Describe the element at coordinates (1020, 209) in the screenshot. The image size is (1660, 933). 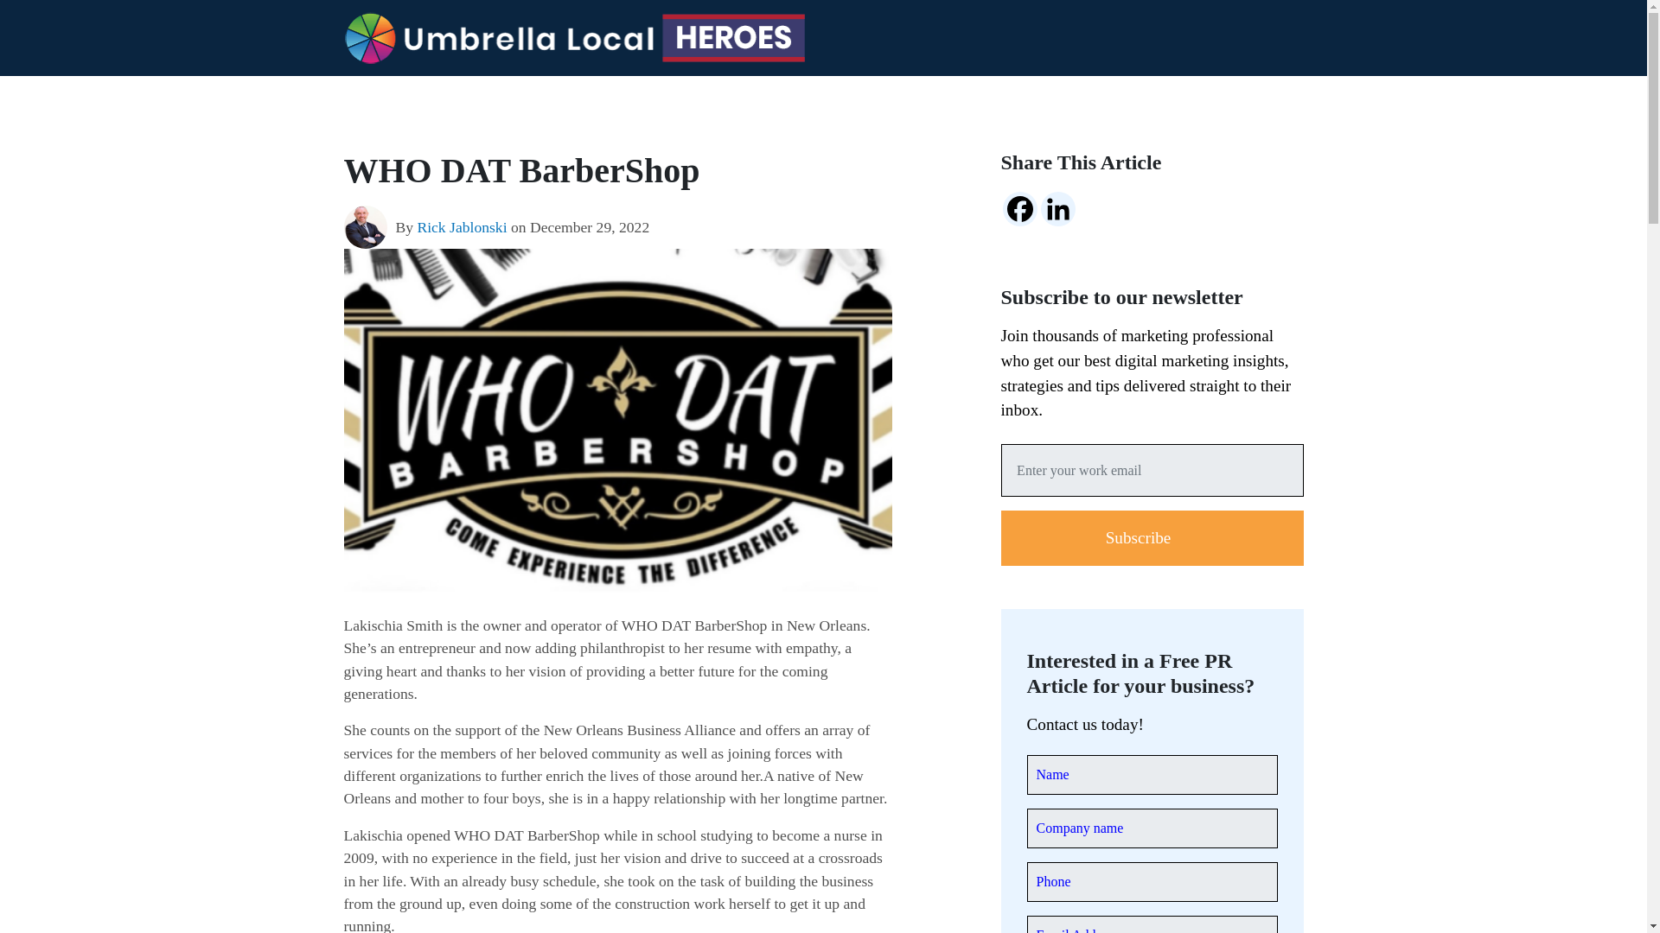
I see `Facebook` at that location.